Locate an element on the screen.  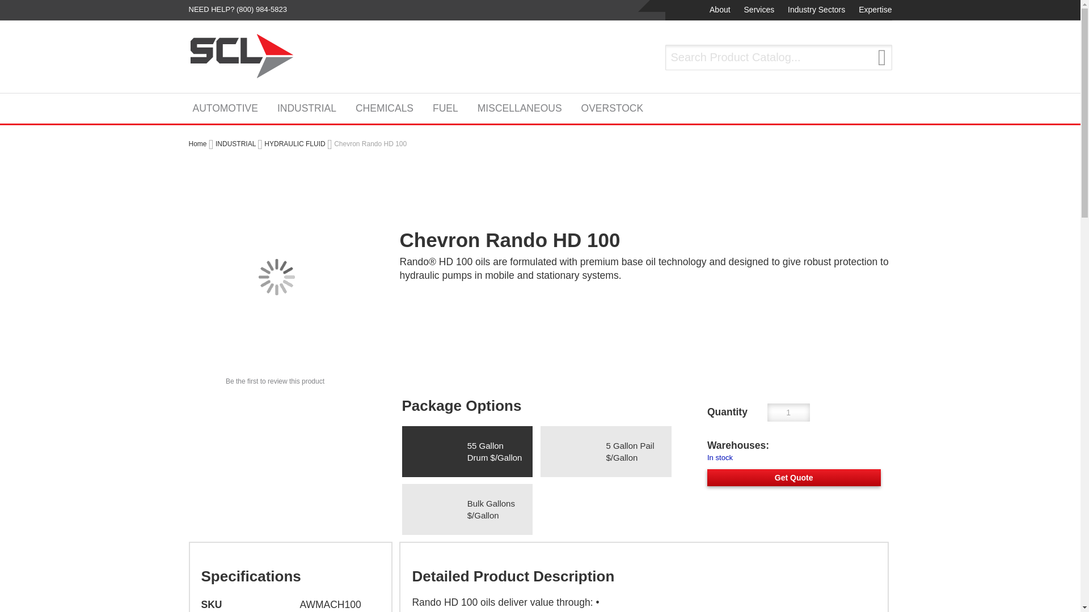
Go to Home Page is located at coordinates (197, 143).